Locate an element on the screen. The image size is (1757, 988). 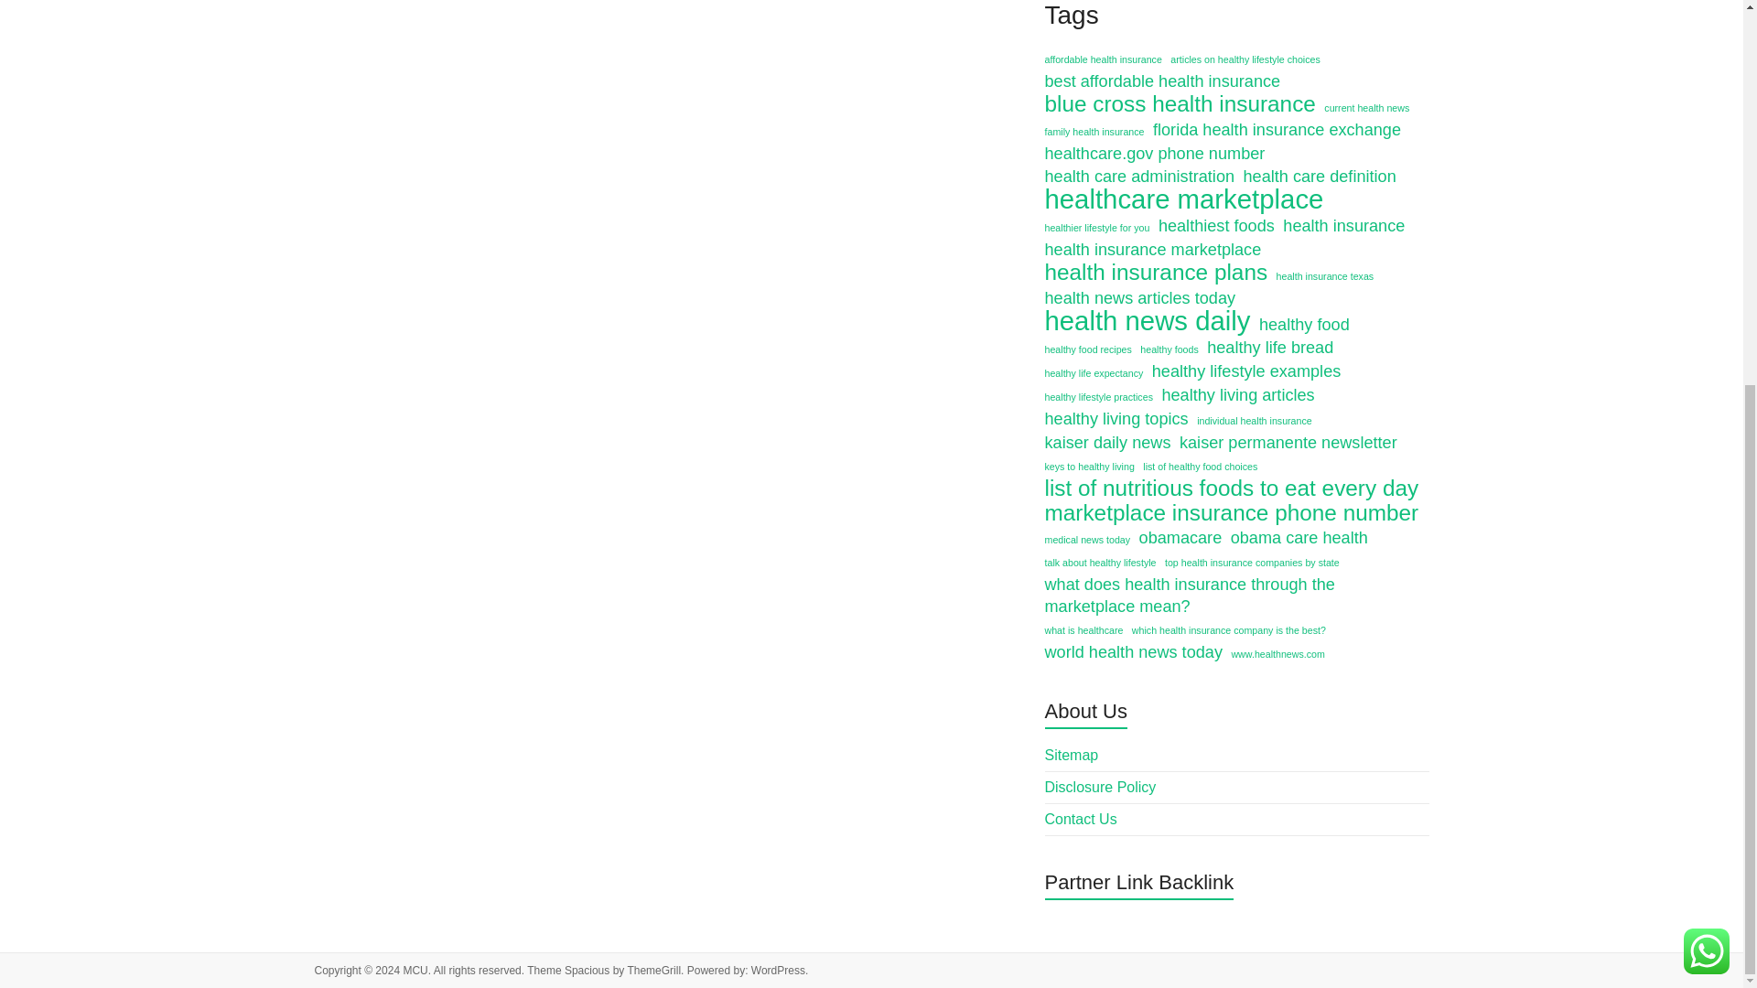
Spacious is located at coordinates (587, 971).